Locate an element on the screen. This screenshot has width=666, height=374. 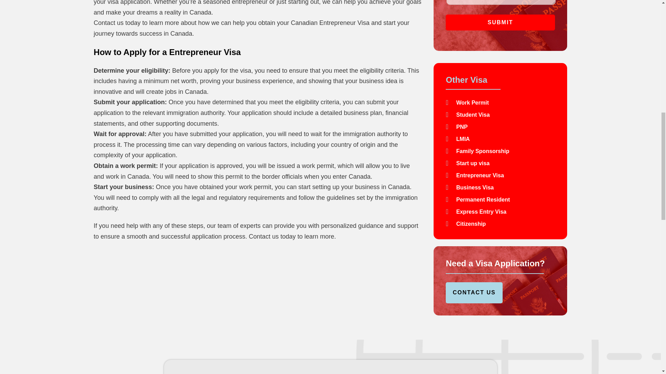
CONTACT US is located at coordinates (474, 292).